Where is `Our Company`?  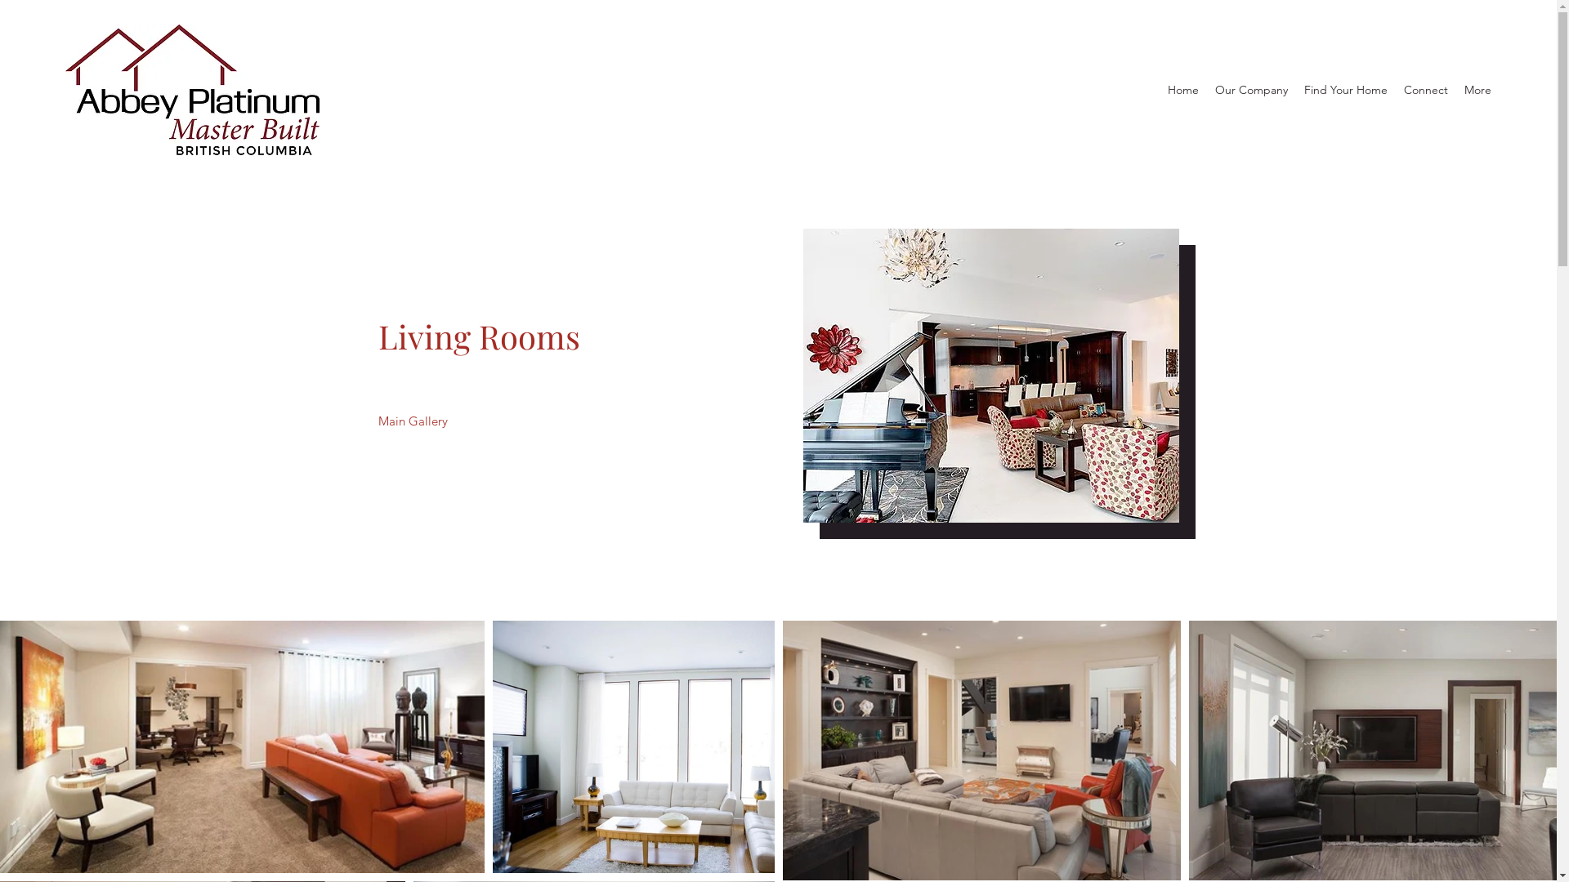 Our Company is located at coordinates (1252, 90).